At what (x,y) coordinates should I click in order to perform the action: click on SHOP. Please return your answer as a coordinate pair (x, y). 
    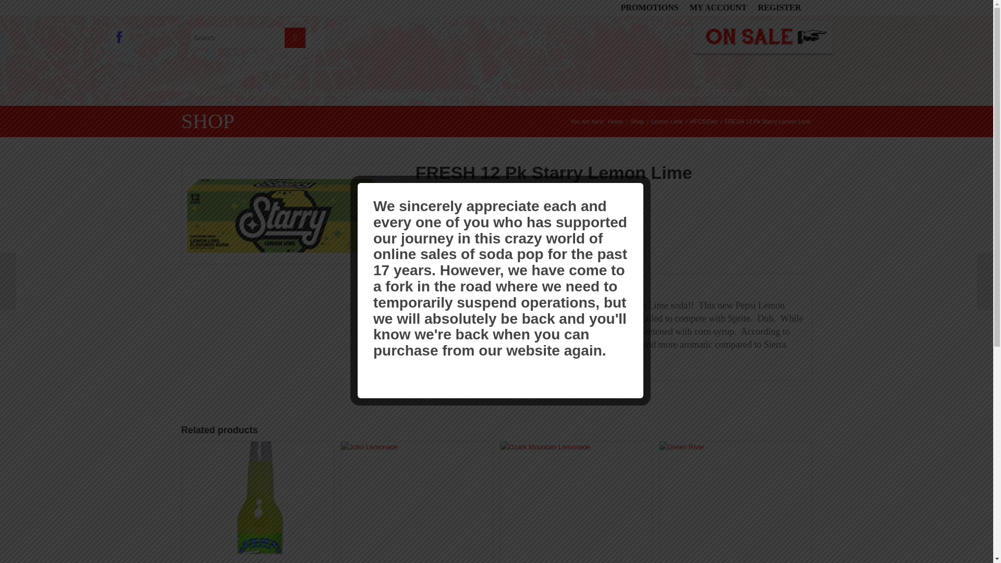
    Looking at the image, I should click on (667, 121).